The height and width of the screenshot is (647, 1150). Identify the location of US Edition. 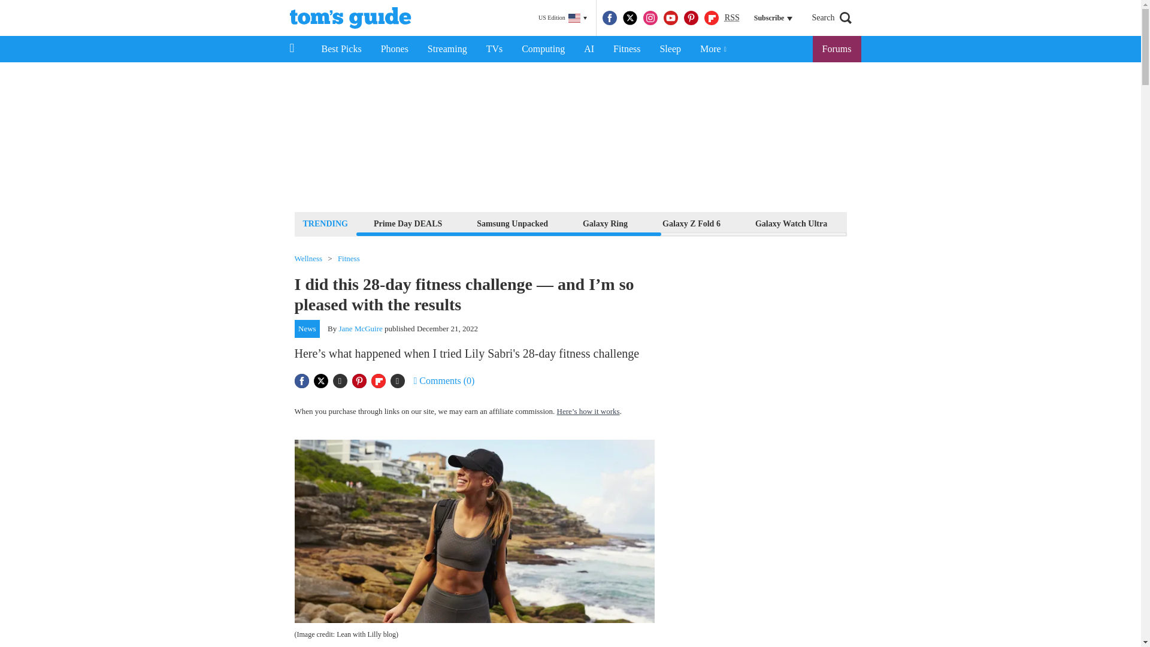
(562, 18).